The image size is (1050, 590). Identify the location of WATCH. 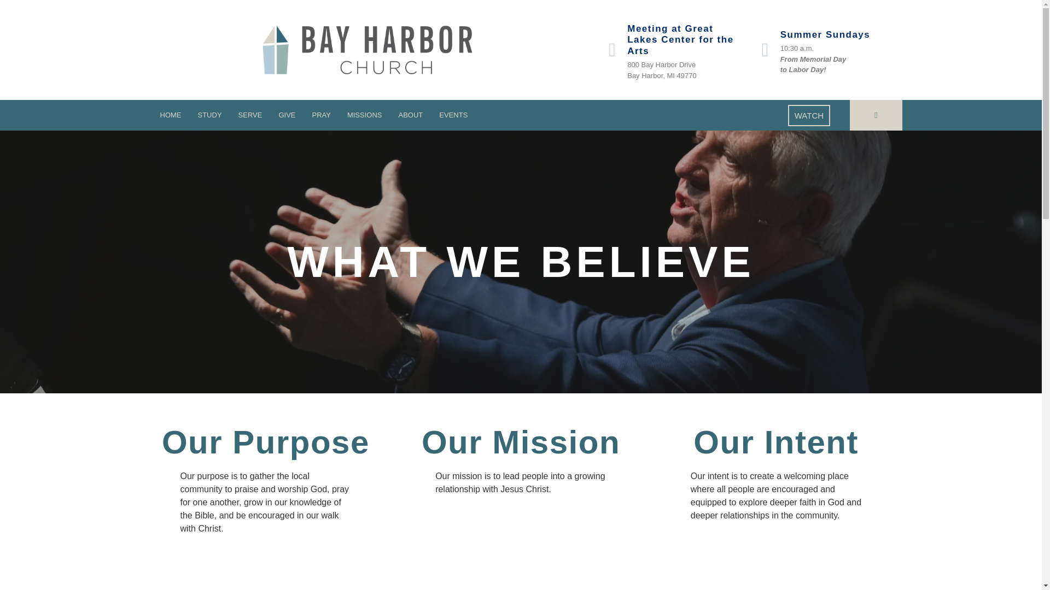
(809, 116).